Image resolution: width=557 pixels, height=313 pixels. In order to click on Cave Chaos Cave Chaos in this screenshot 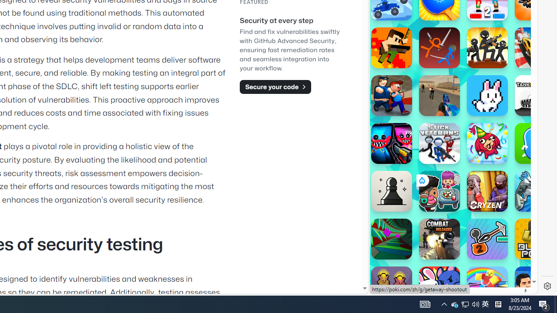, I will do `click(392, 287)`.